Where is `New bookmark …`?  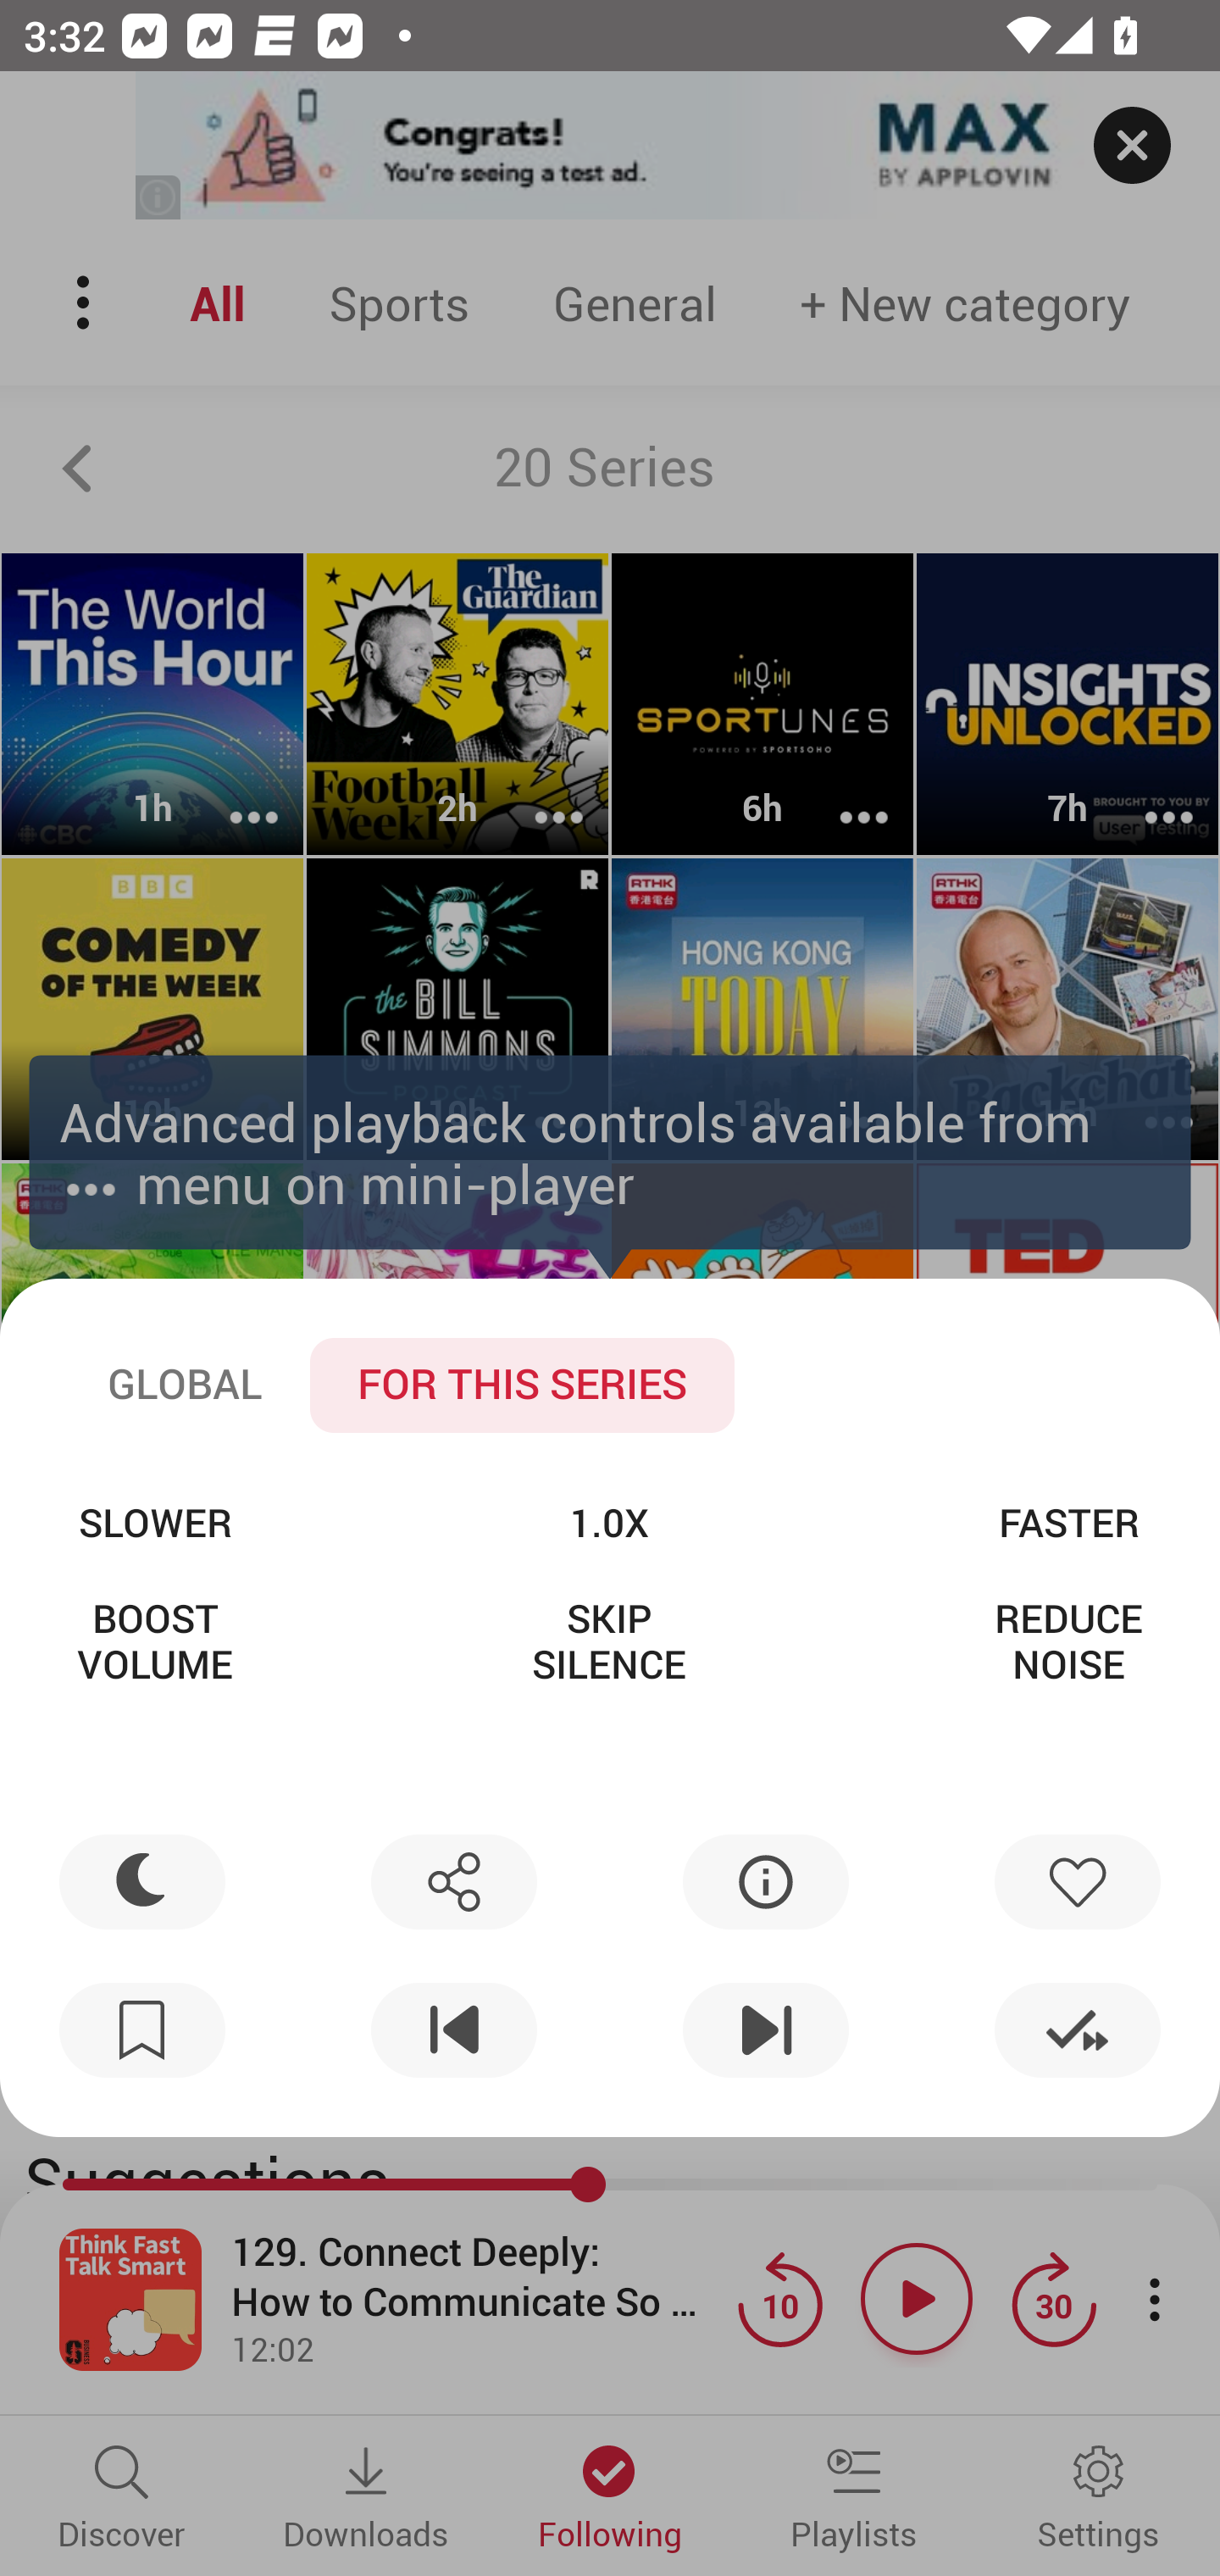
New bookmark … is located at coordinates (142, 2030).